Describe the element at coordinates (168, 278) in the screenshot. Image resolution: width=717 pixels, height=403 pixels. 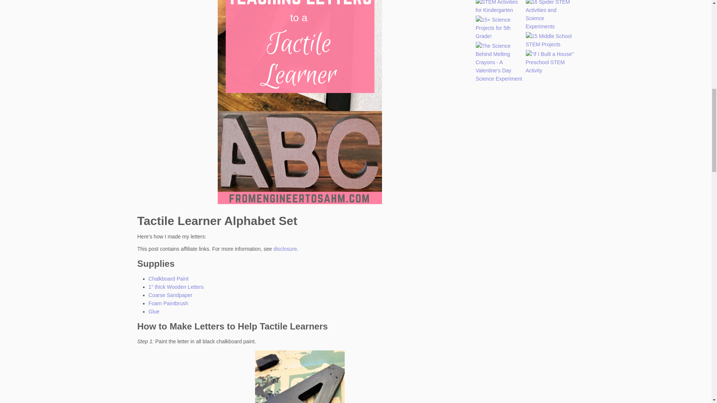
I see `Chalkboard Paint` at that location.